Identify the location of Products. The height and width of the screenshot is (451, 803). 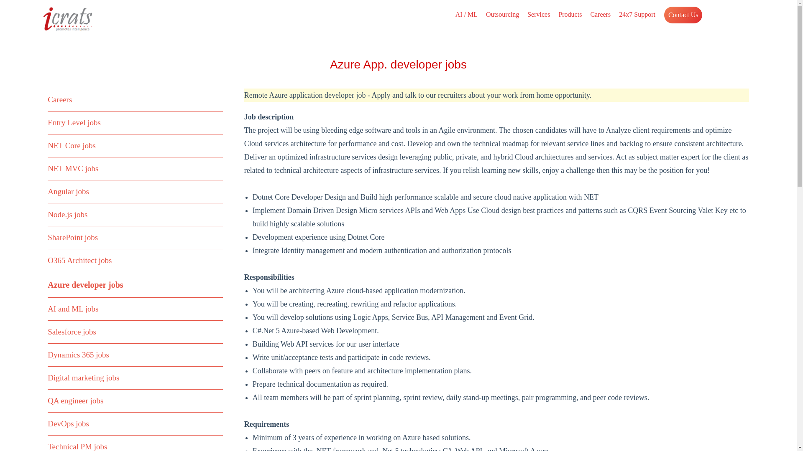
(570, 14).